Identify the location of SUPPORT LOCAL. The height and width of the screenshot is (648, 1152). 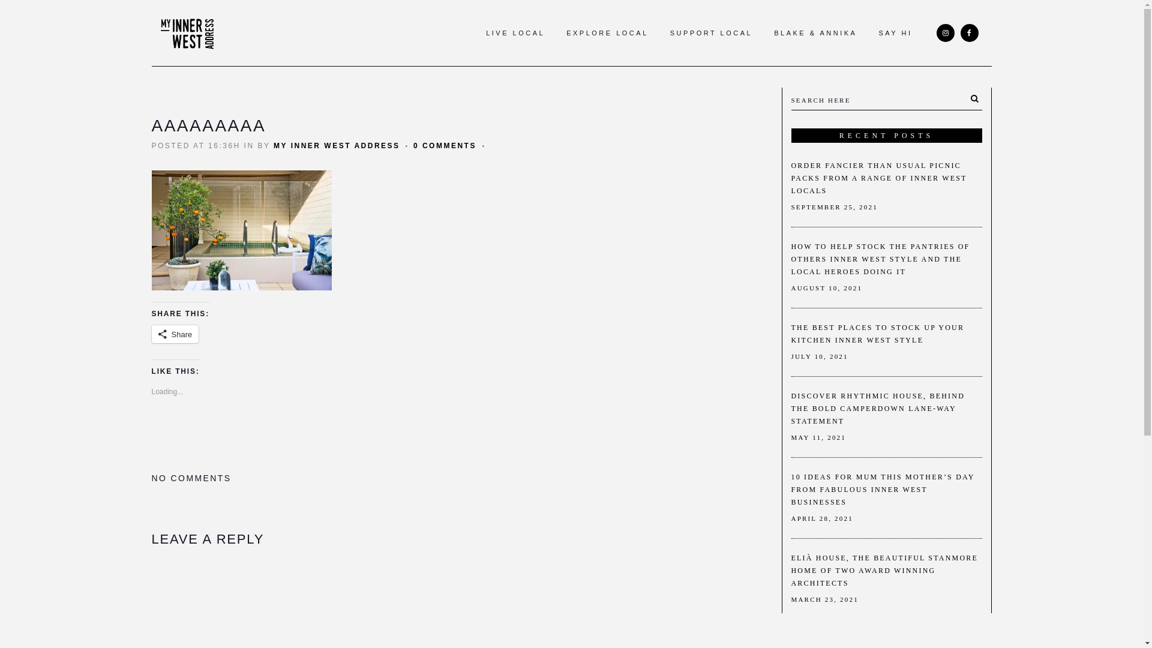
(712, 33).